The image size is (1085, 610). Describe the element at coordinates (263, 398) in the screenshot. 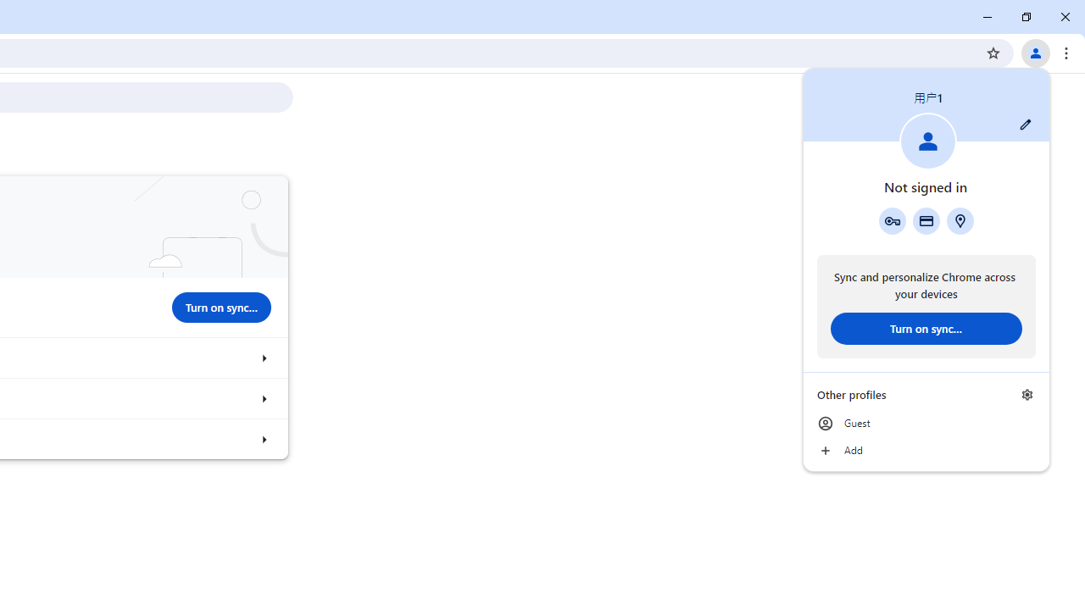

I see `Customize your Chrome profile` at that location.